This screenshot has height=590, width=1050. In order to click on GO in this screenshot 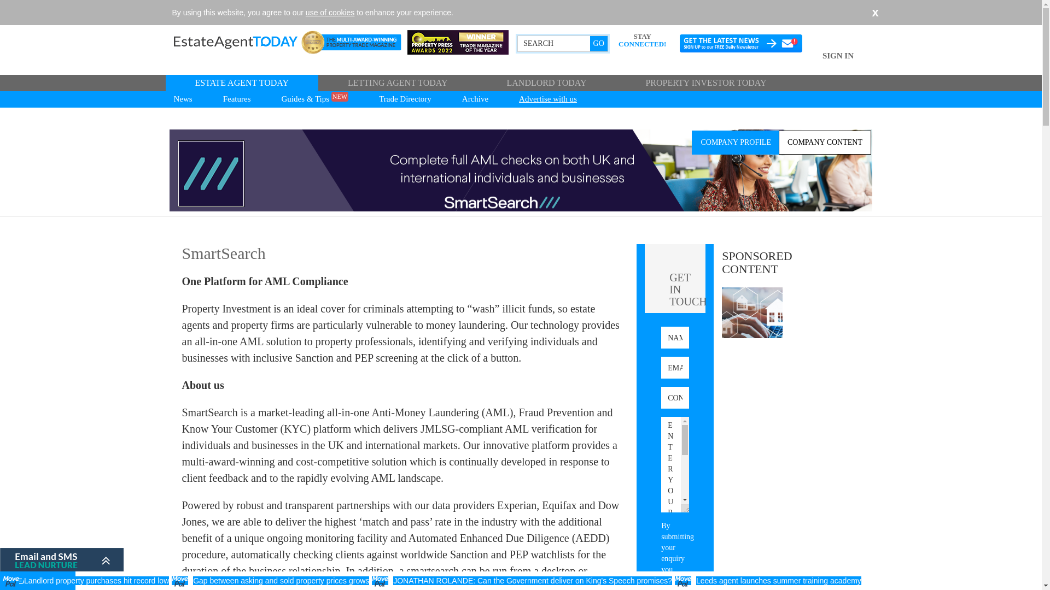, I will do `click(599, 43)`.